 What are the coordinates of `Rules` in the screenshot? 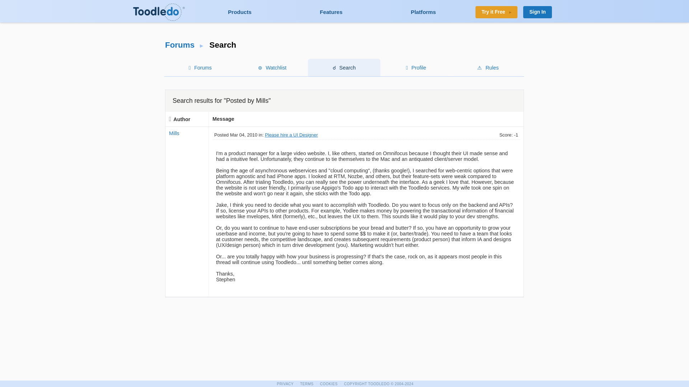 It's located at (488, 67).